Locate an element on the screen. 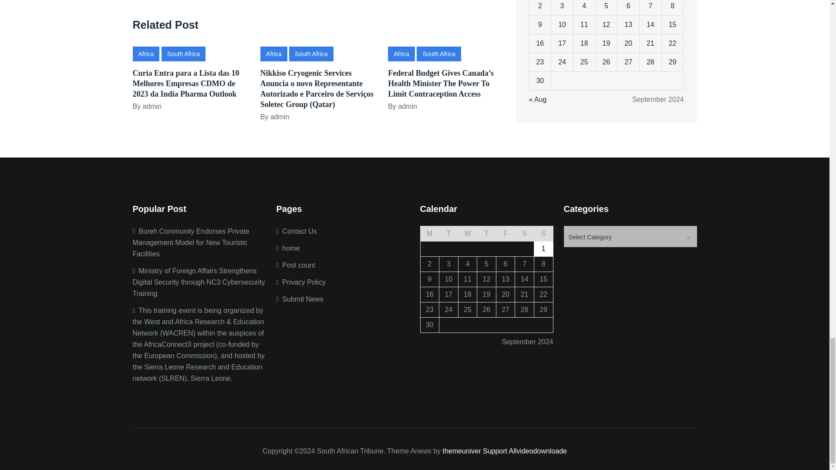 This screenshot has width=836, height=470. Africa is located at coordinates (273, 53).